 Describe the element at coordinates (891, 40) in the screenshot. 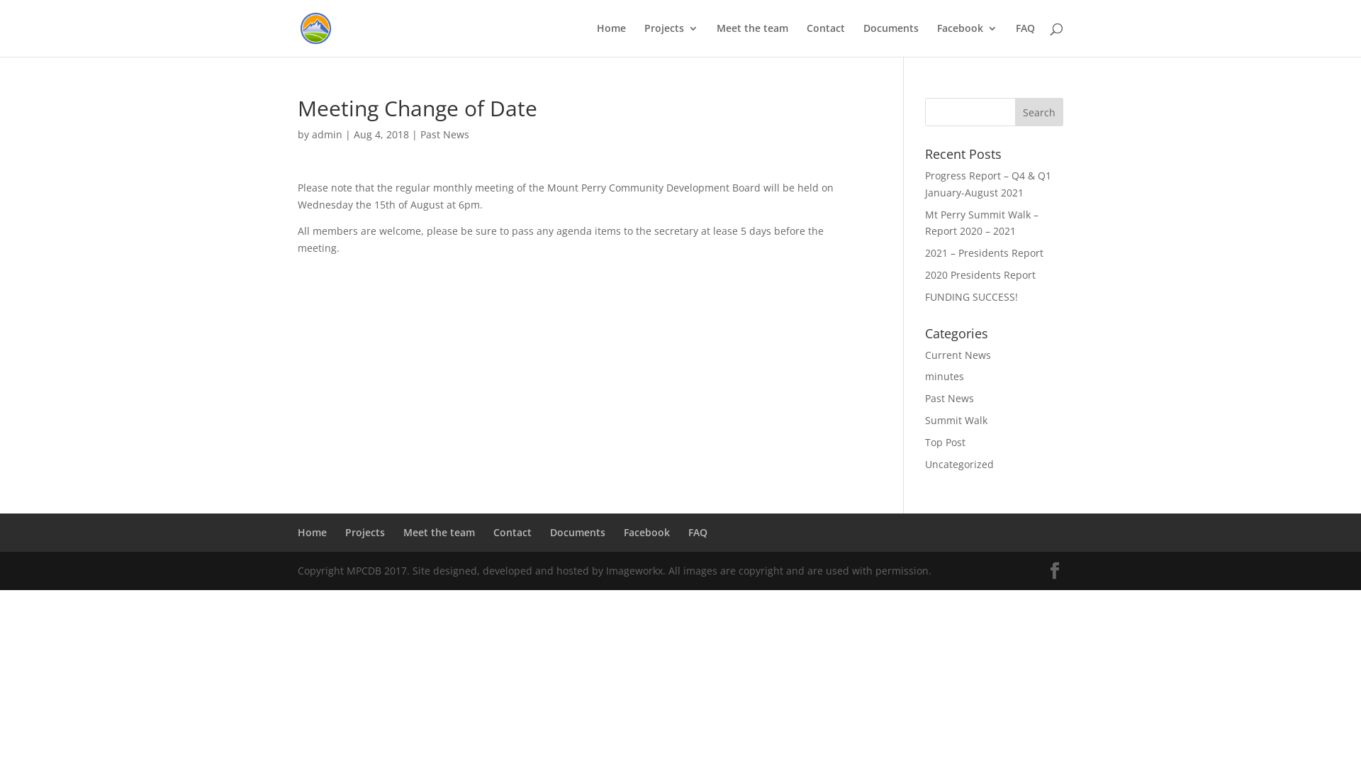

I see `Documents` at that location.